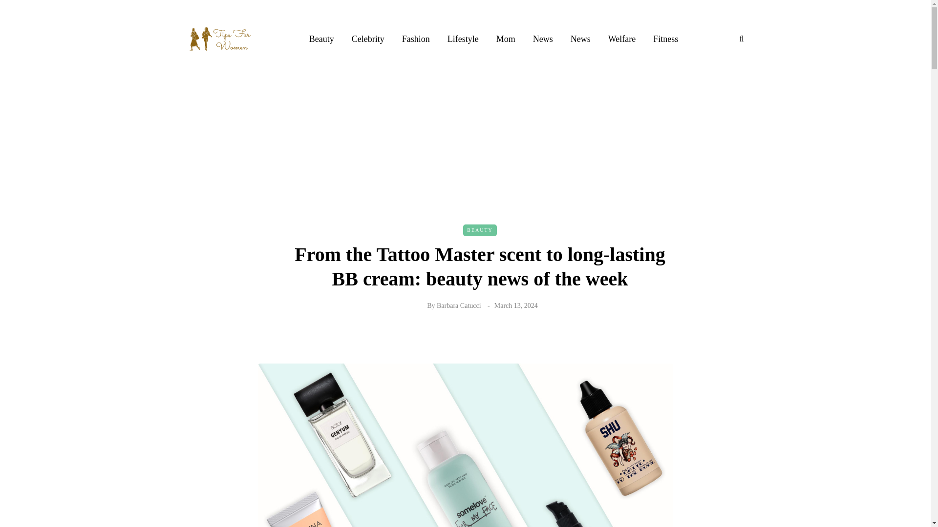  Describe the element at coordinates (463, 39) in the screenshot. I see `Lifestyle` at that location.